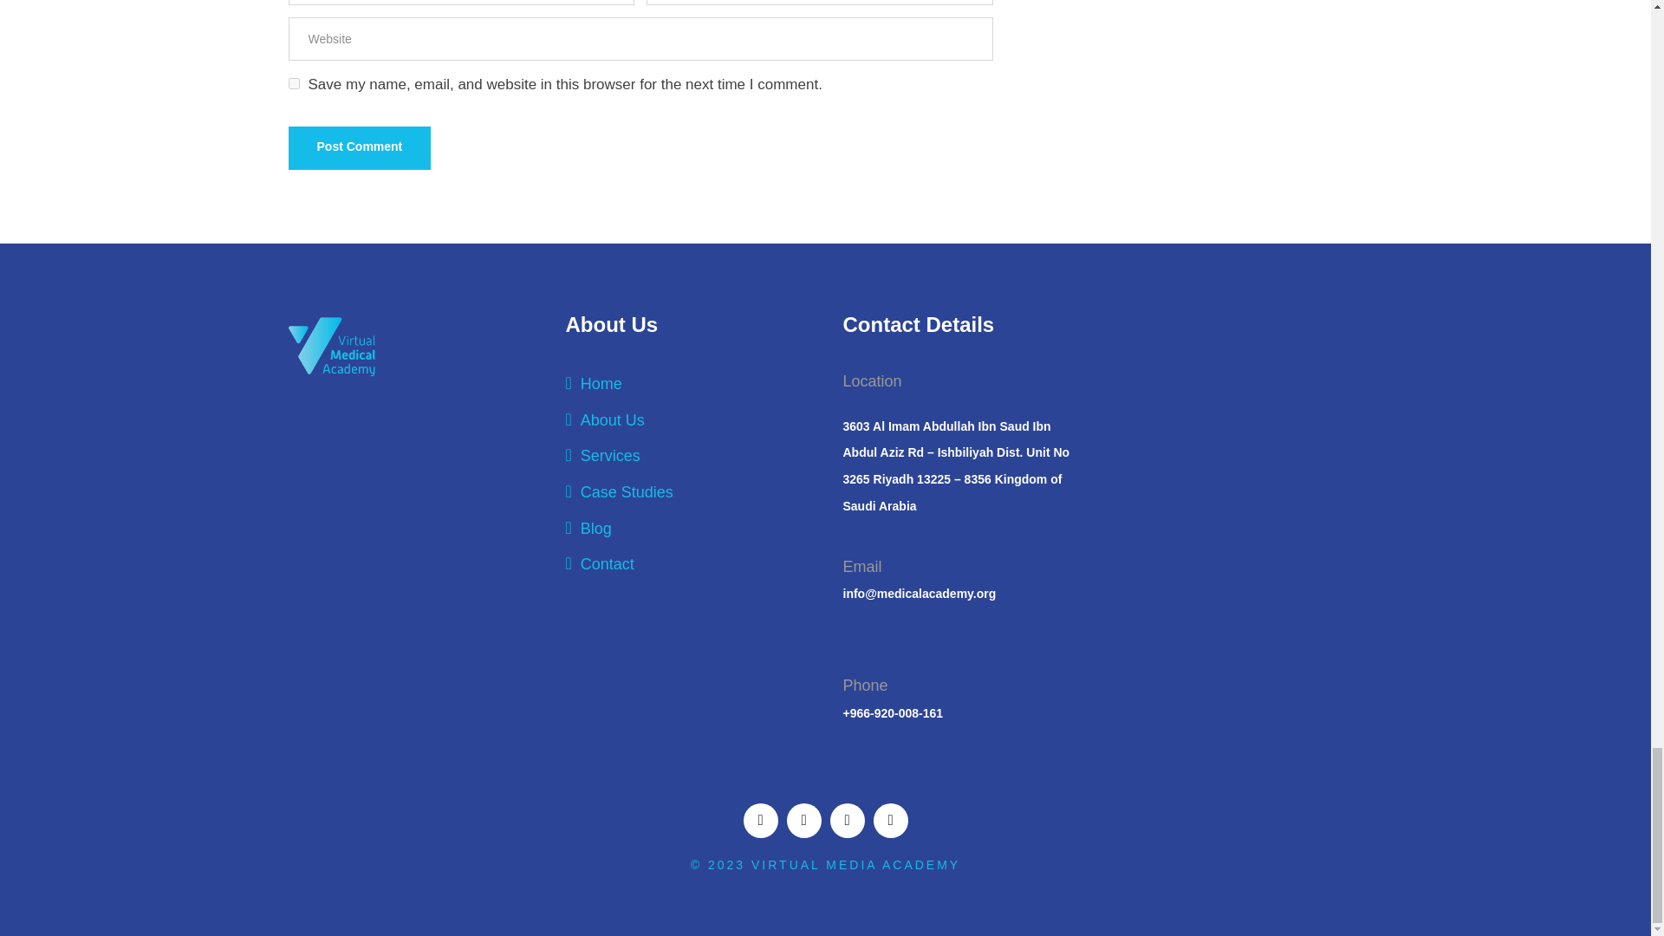  I want to click on yes, so click(293, 83).